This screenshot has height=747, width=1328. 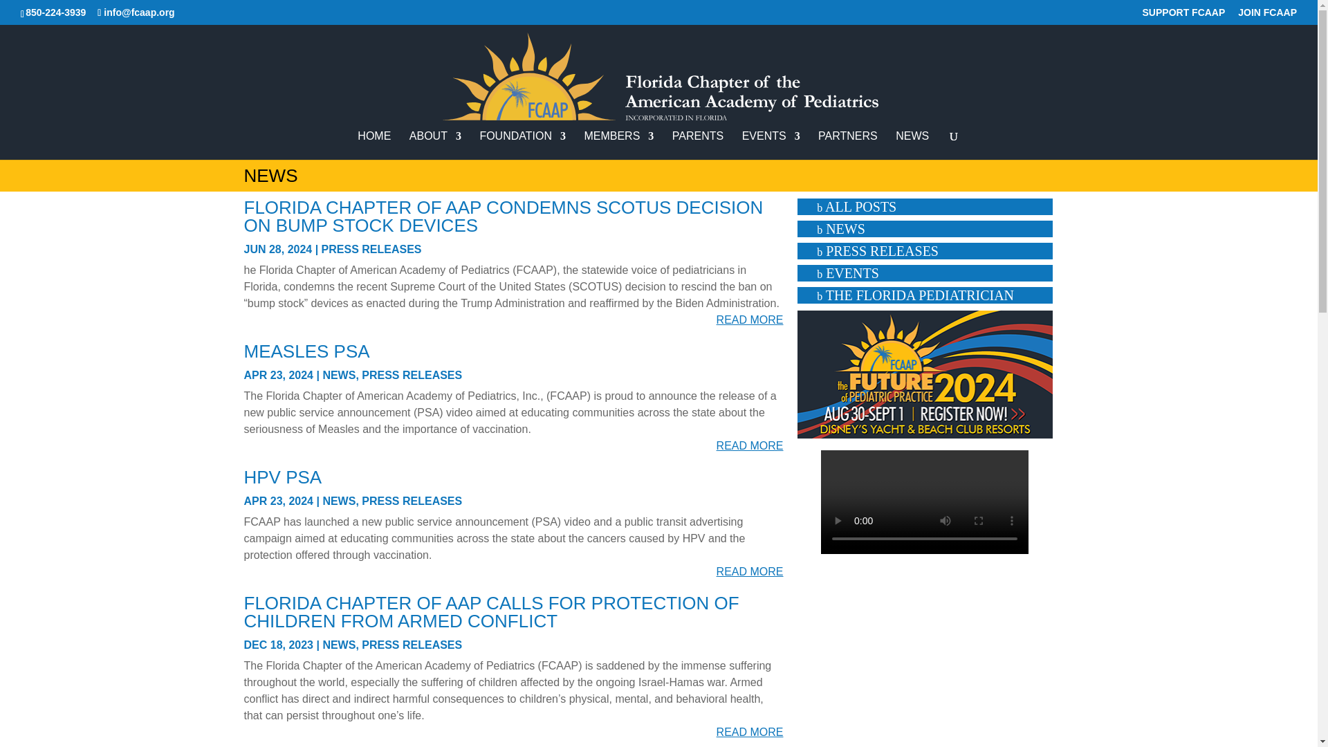 What do you see at coordinates (618, 145) in the screenshot?
I see `MEMBERS` at bounding box center [618, 145].